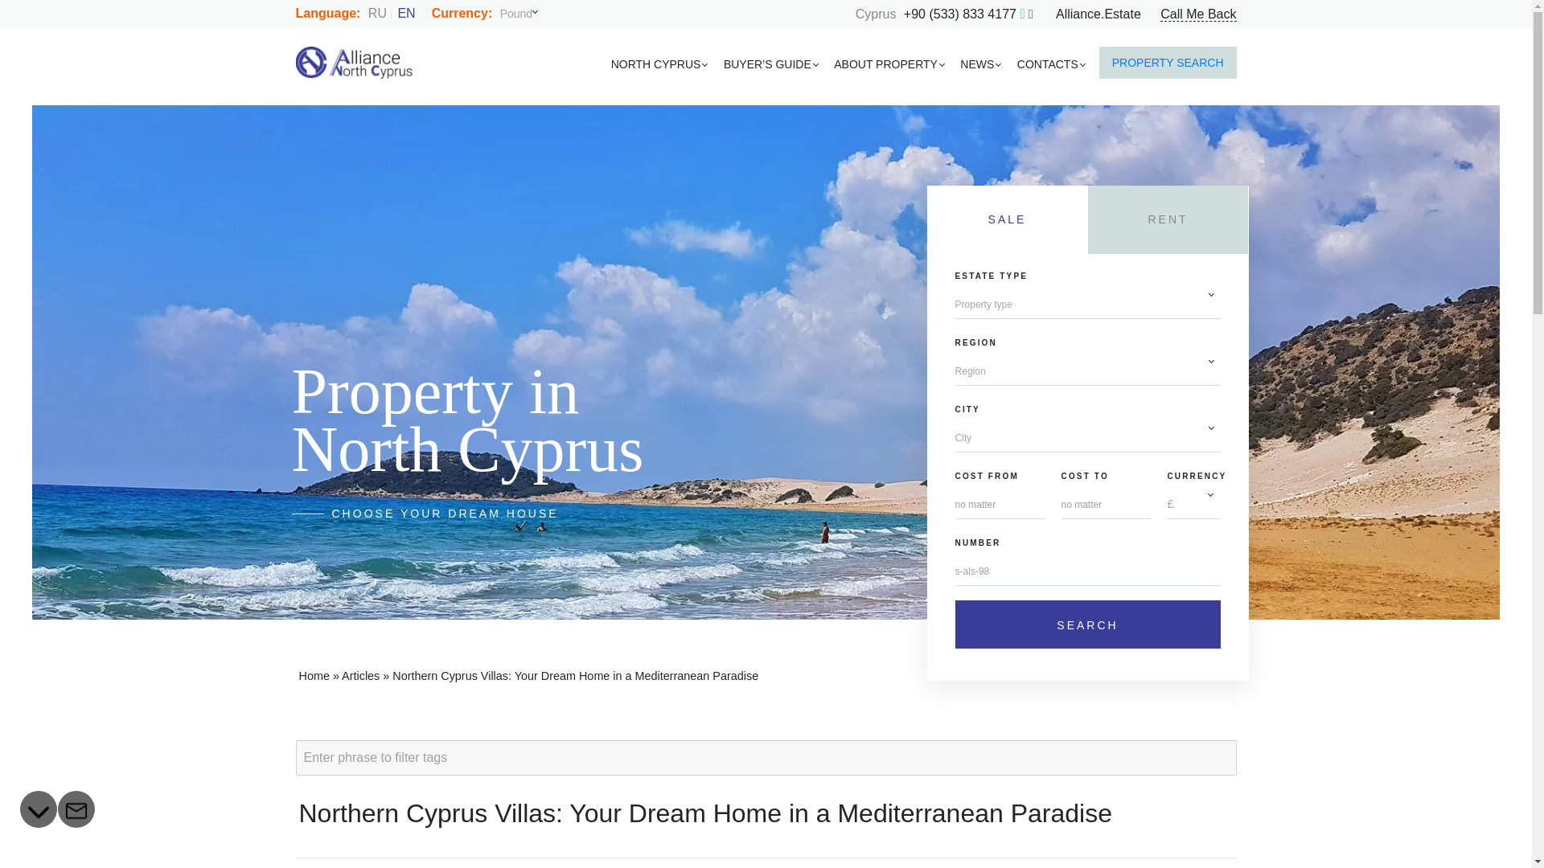 The width and height of the screenshot is (1544, 868). What do you see at coordinates (1098, 13) in the screenshot?
I see `Alliance.Estate` at bounding box center [1098, 13].